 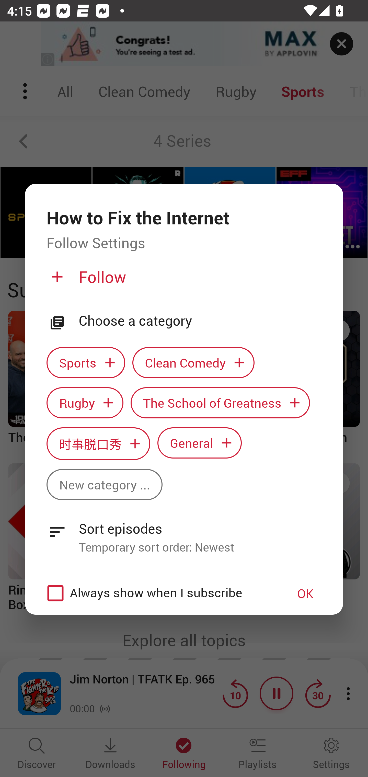 I want to click on Clean Comedy, so click(x=193, y=363).